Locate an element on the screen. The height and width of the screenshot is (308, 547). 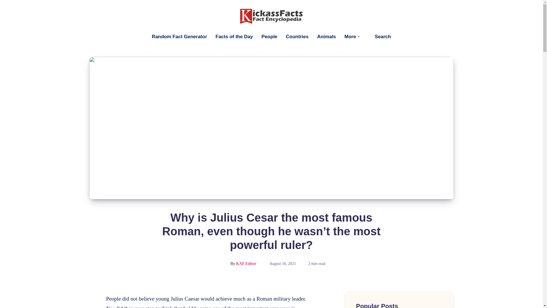
More is located at coordinates (350, 37).